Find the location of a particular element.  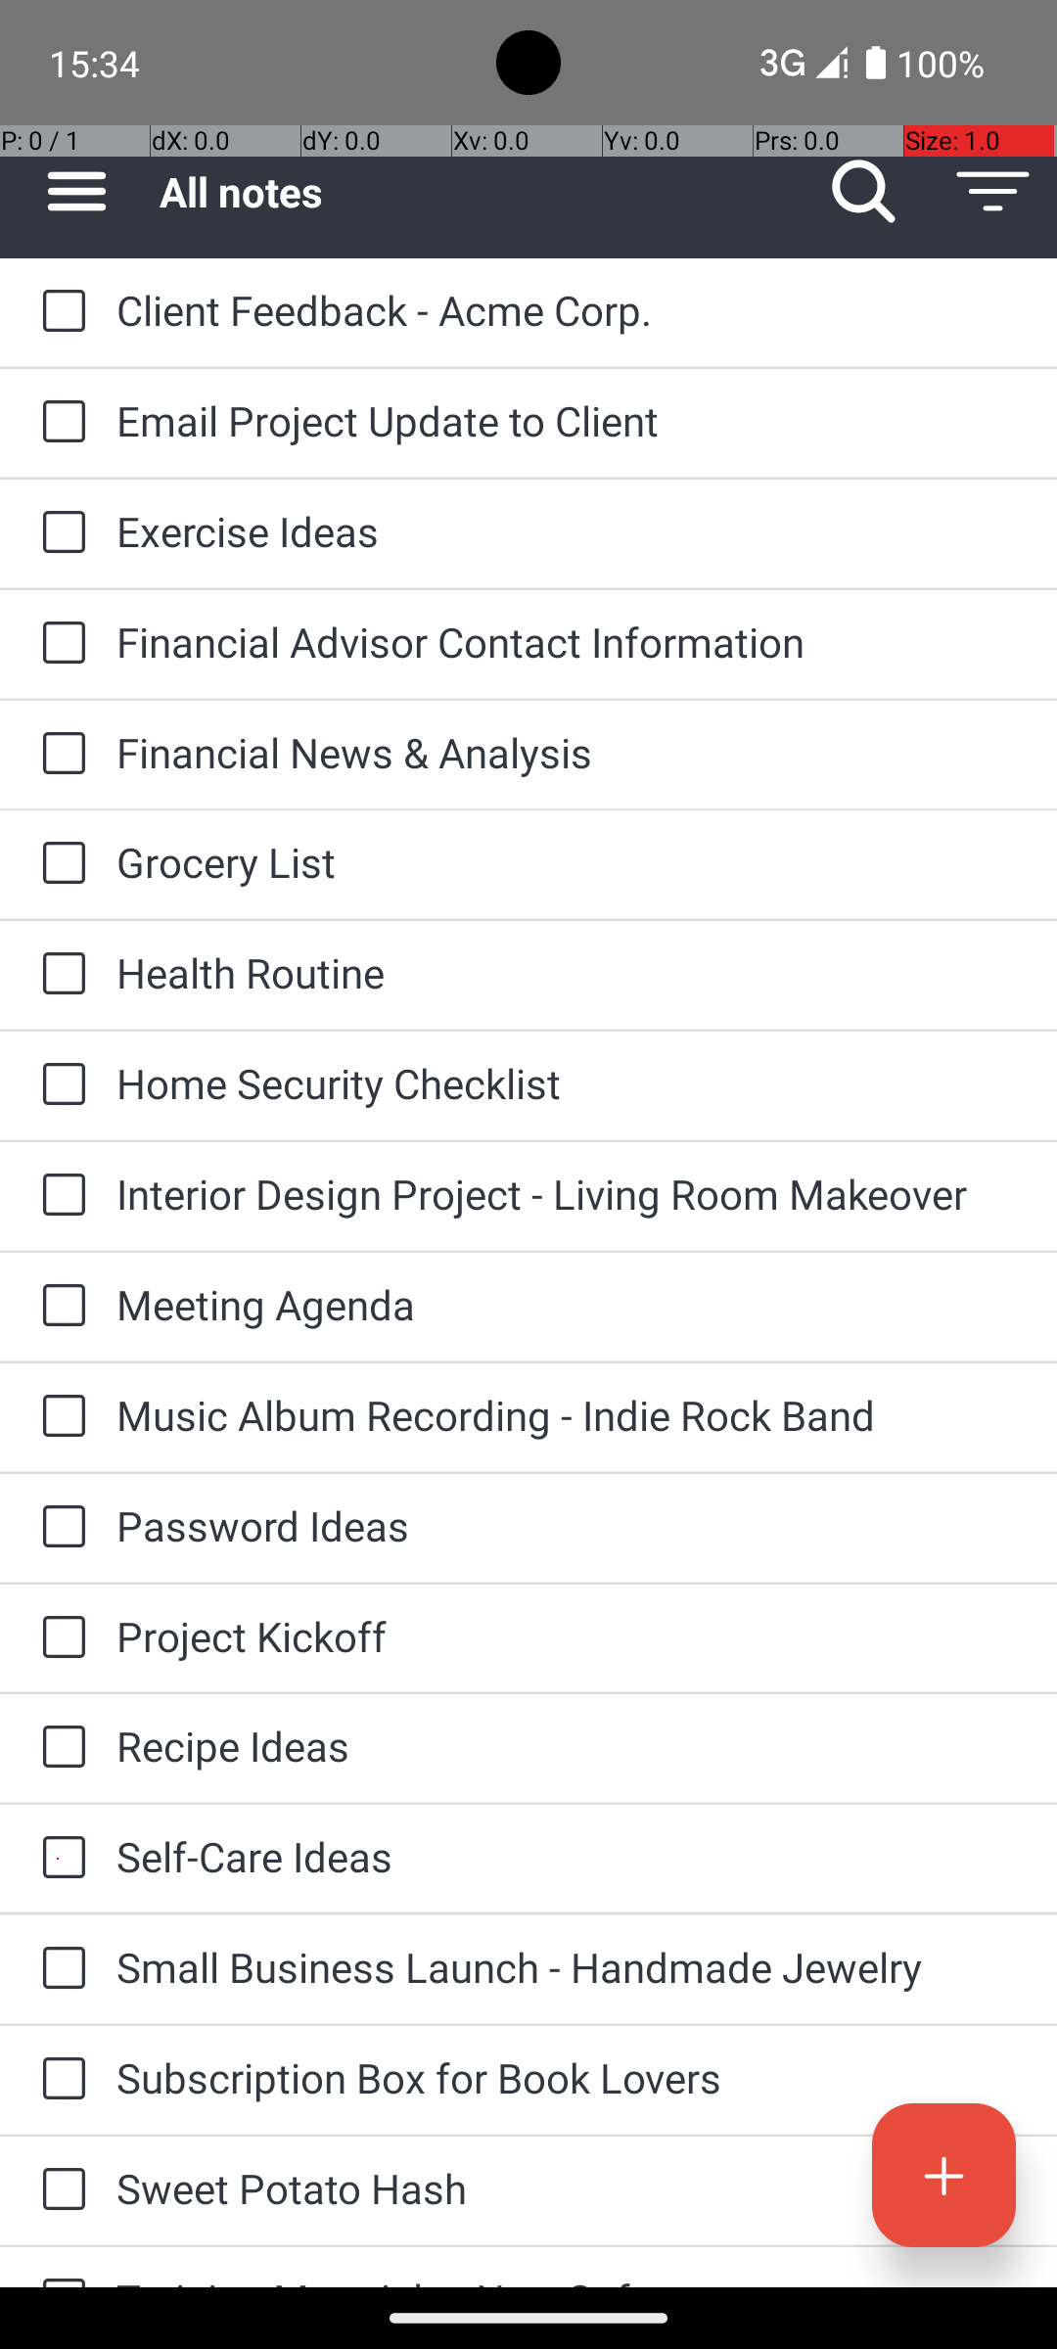

to-do: Sweet Potato Hash is located at coordinates (59, 2190).